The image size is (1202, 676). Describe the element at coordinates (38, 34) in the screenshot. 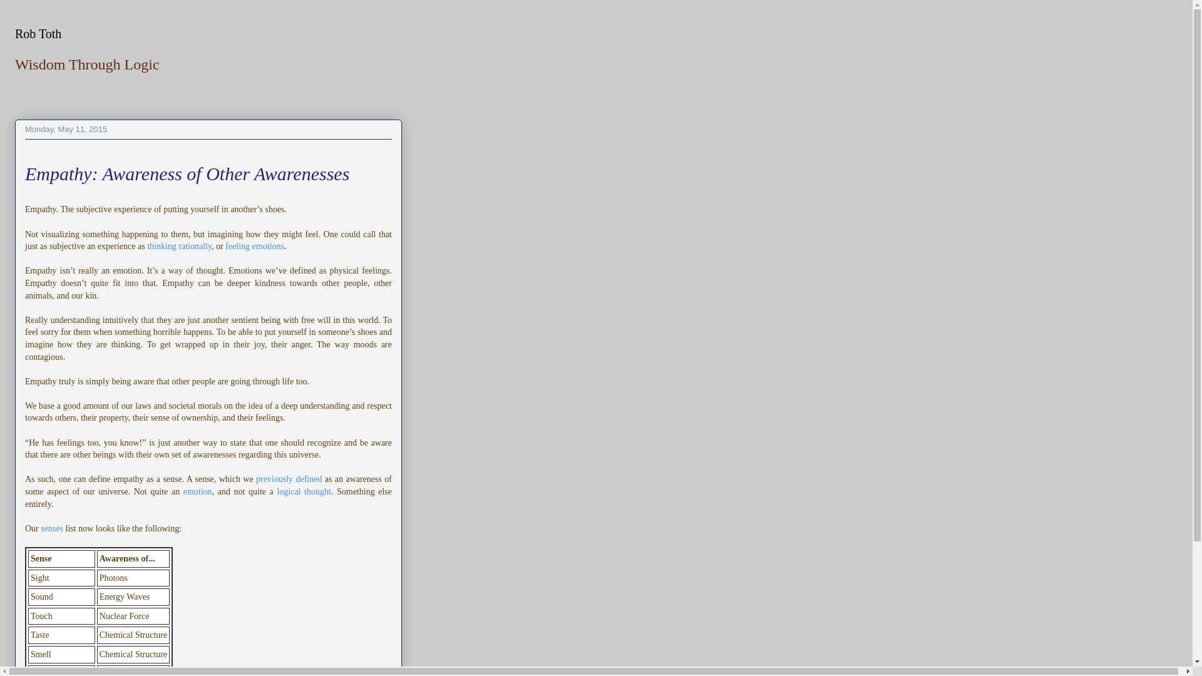

I see `Rob Toth` at that location.